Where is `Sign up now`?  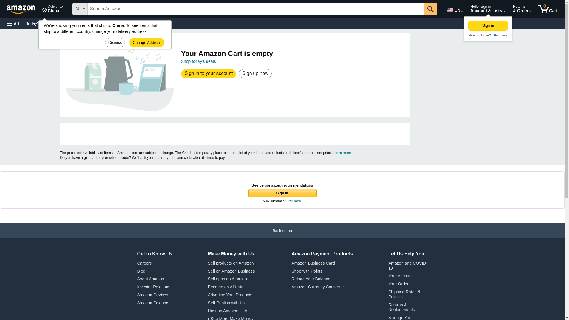 Sign up now is located at coordinates (488, 25).